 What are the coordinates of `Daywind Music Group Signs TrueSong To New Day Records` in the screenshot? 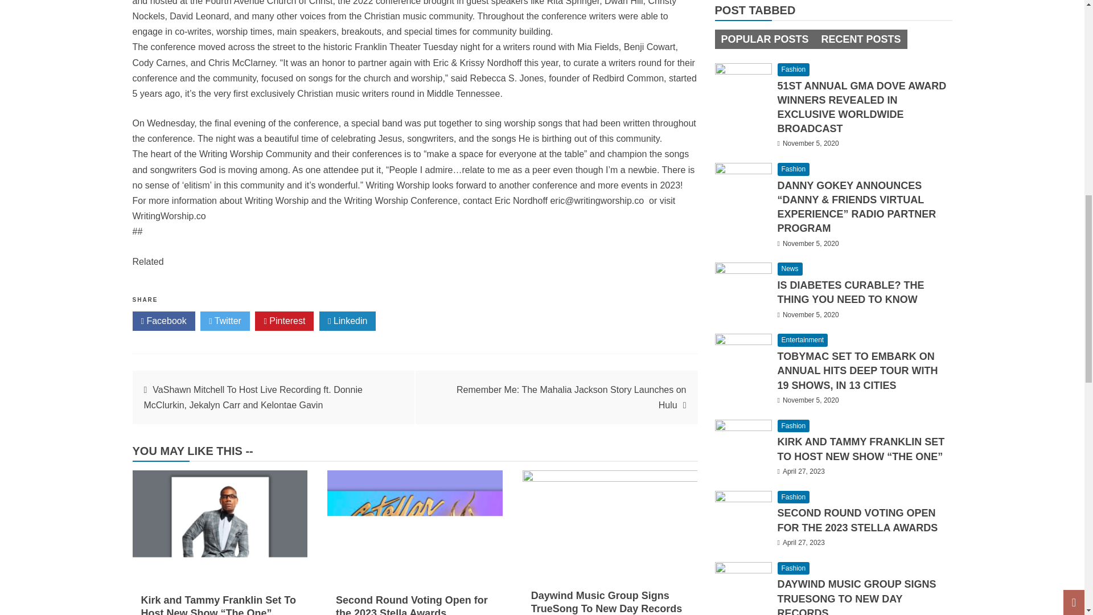 It's located at (607, 601).